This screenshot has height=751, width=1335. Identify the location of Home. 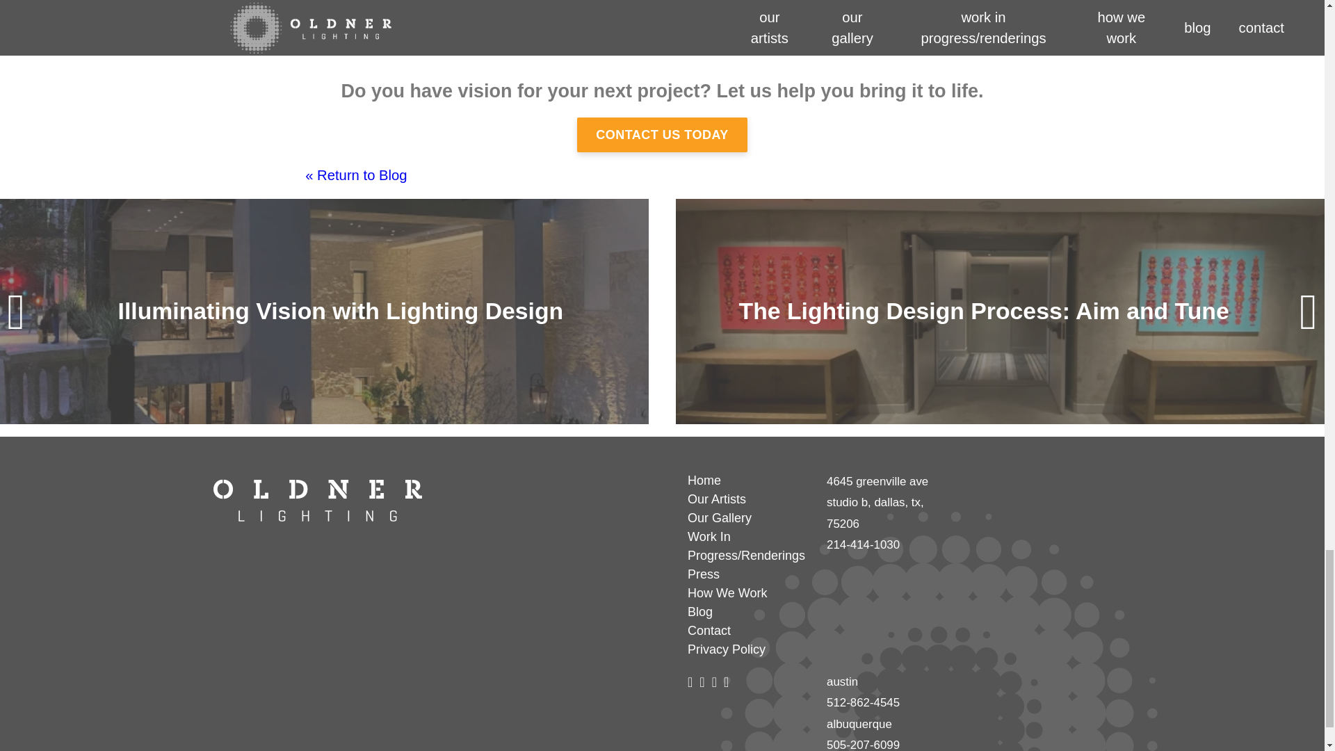
(748, 481).